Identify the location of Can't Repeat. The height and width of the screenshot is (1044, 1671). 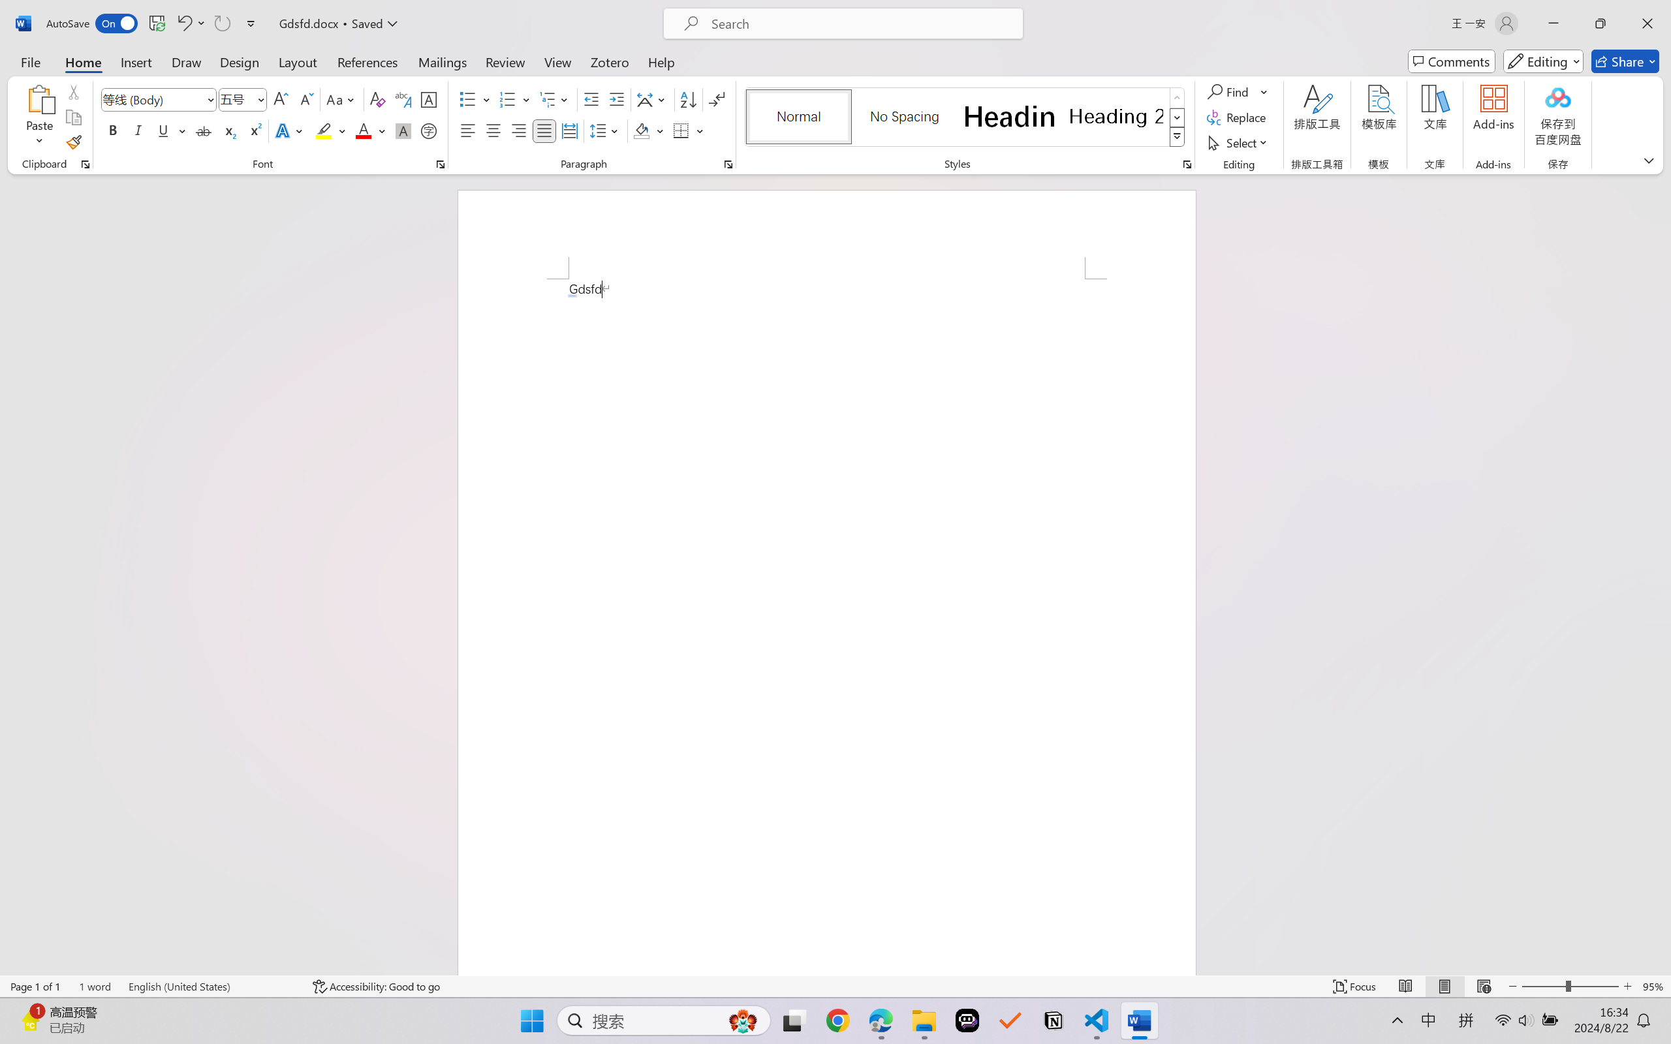
(222, 23).